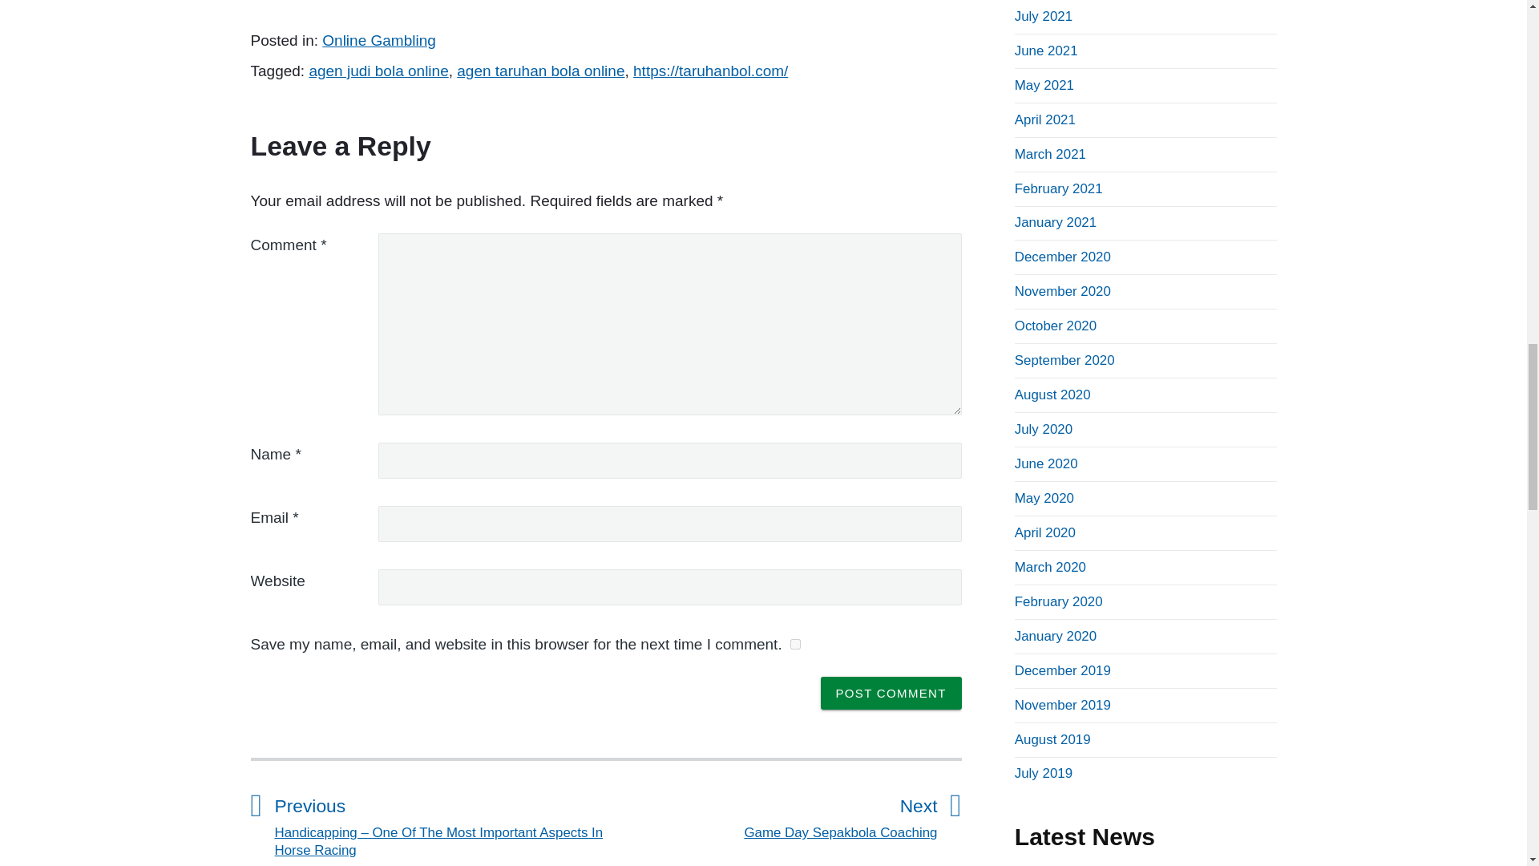  Describe the element at coordinates (378, 40) in the screenshot. I see `Post Comment` at that location.